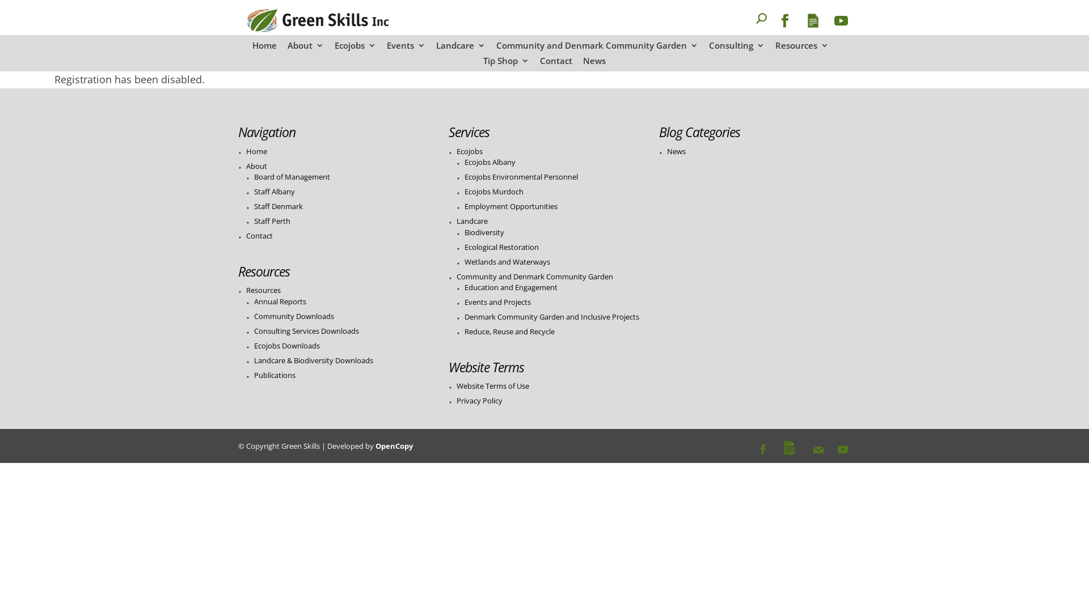 Image resolution: width=1089 pixels, height=612 pixels. Describe the element at coordinates (521, 177) in the screenshot. I see `Ecojobs Environmental Personnel` at that location.